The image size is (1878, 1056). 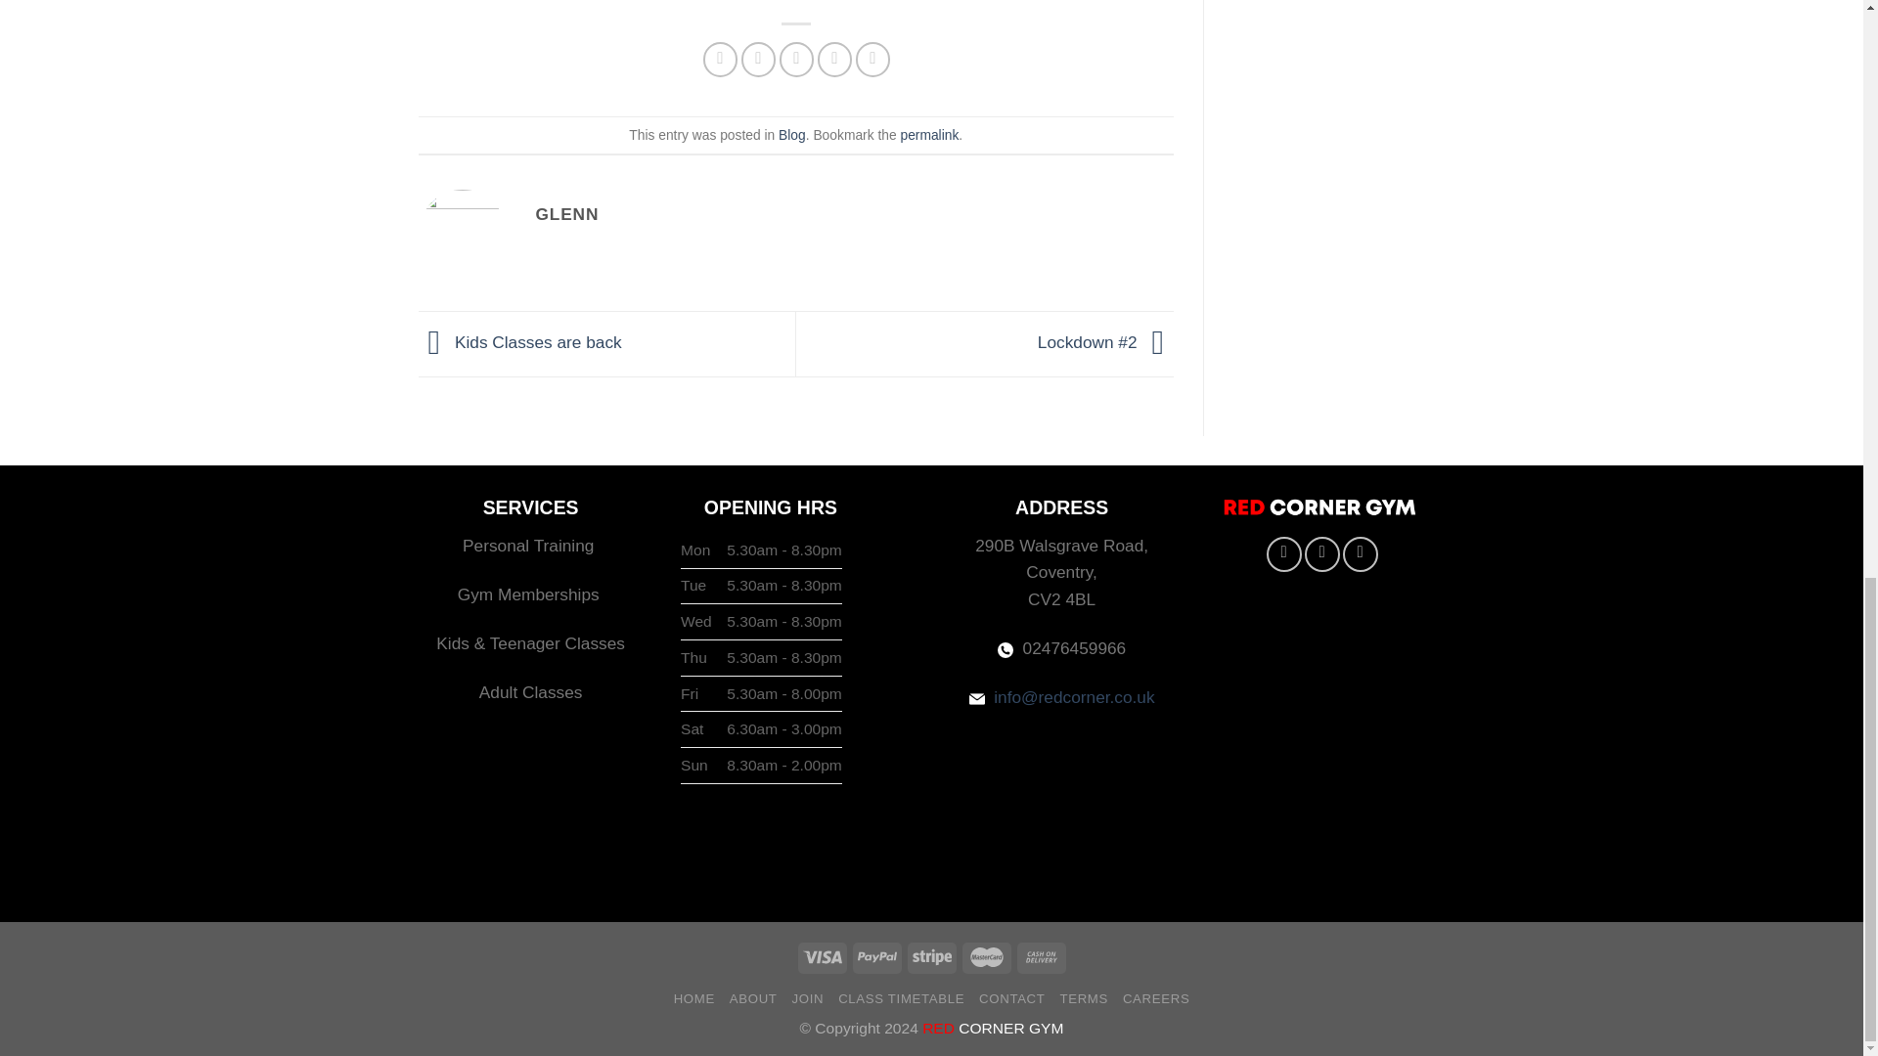 I want to click on Share on Facebook, so click(x=720, y=59).